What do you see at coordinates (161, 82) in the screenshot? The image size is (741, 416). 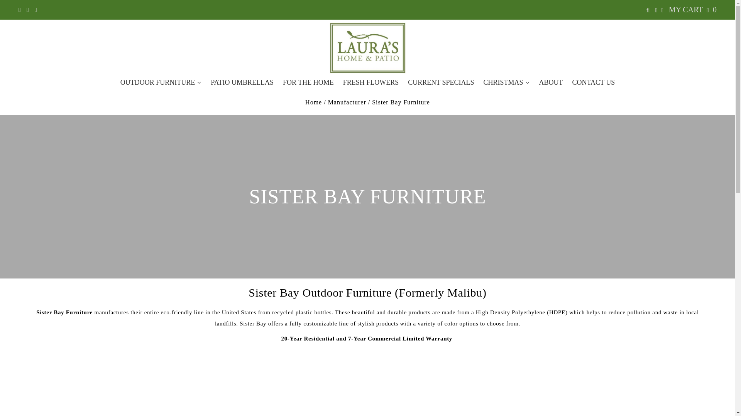 I see `OUTDOOR FURNITURE` at bounding box center [161, 82].